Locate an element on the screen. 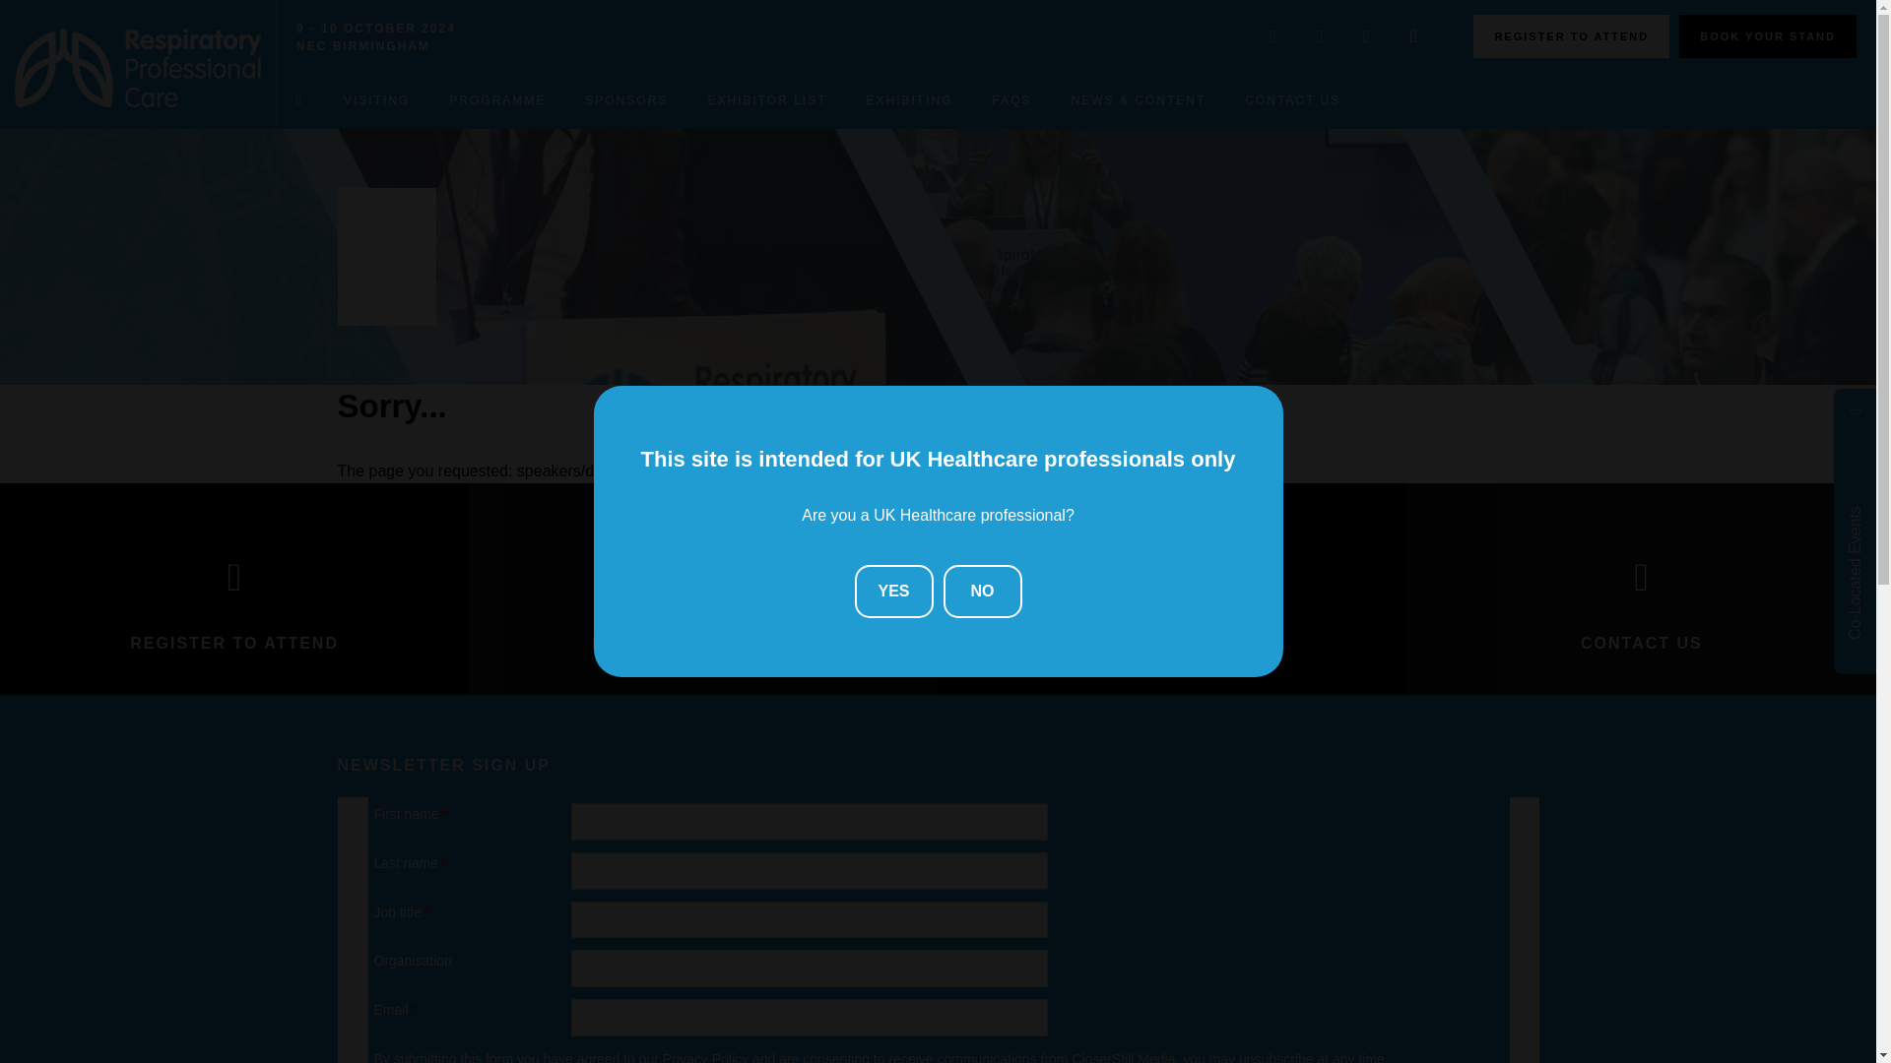  NO is located at coordinates (983, 591).